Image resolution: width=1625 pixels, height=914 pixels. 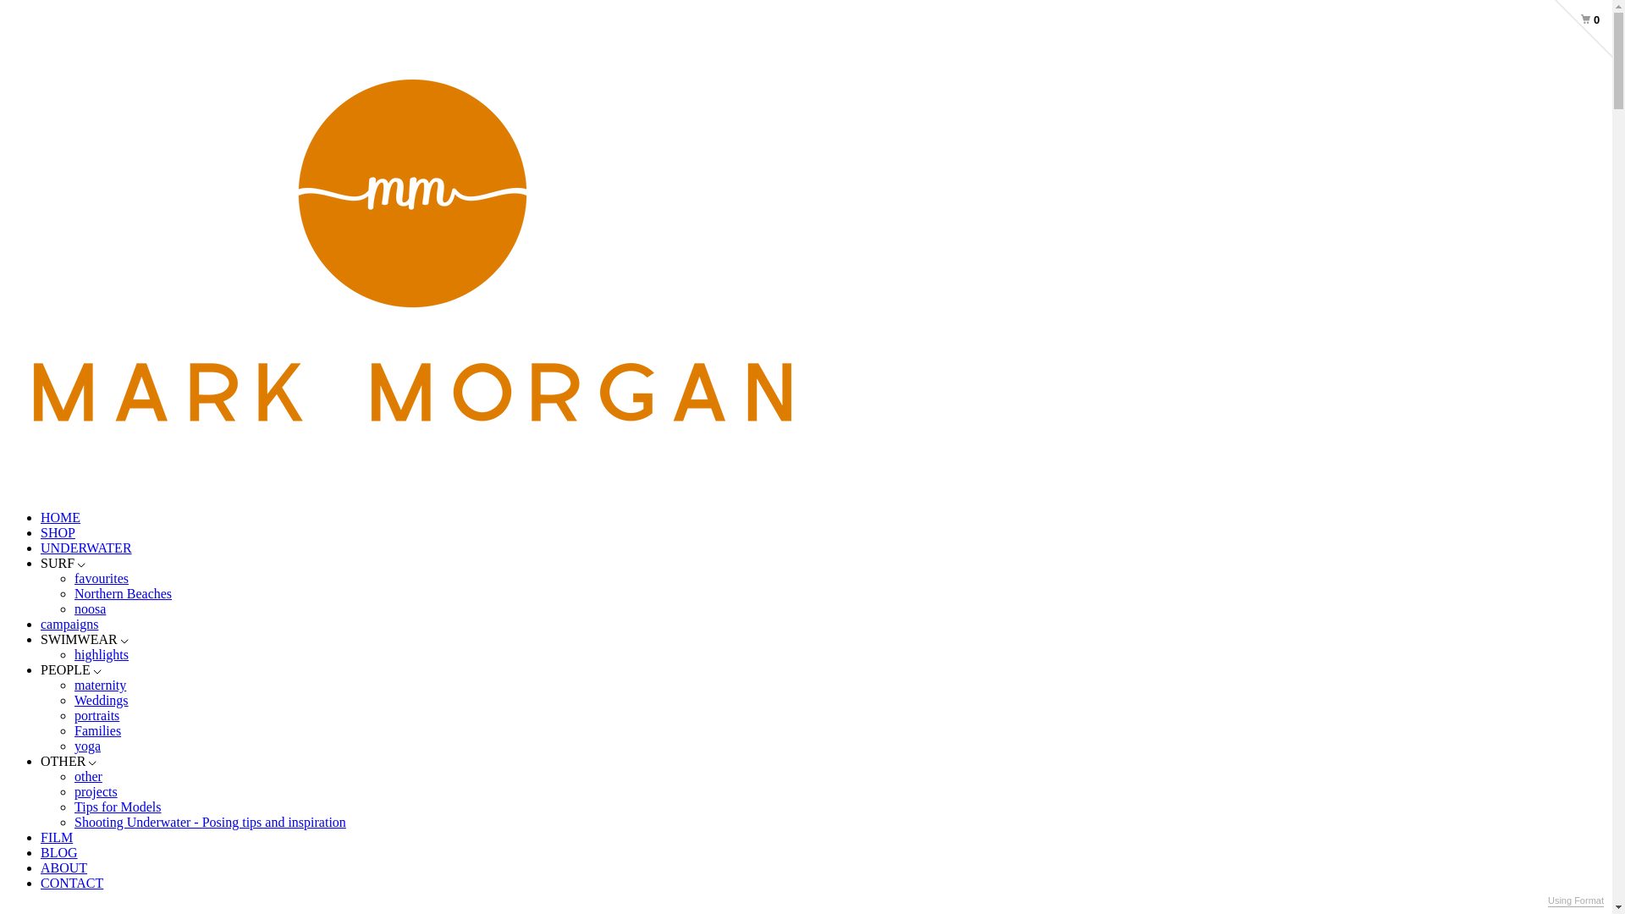 What do you see at coordinates (210, 823) in the screenshot?
I see `Shooting Underwater - Posing tips and inspiration` at bounding box center [210, 823].